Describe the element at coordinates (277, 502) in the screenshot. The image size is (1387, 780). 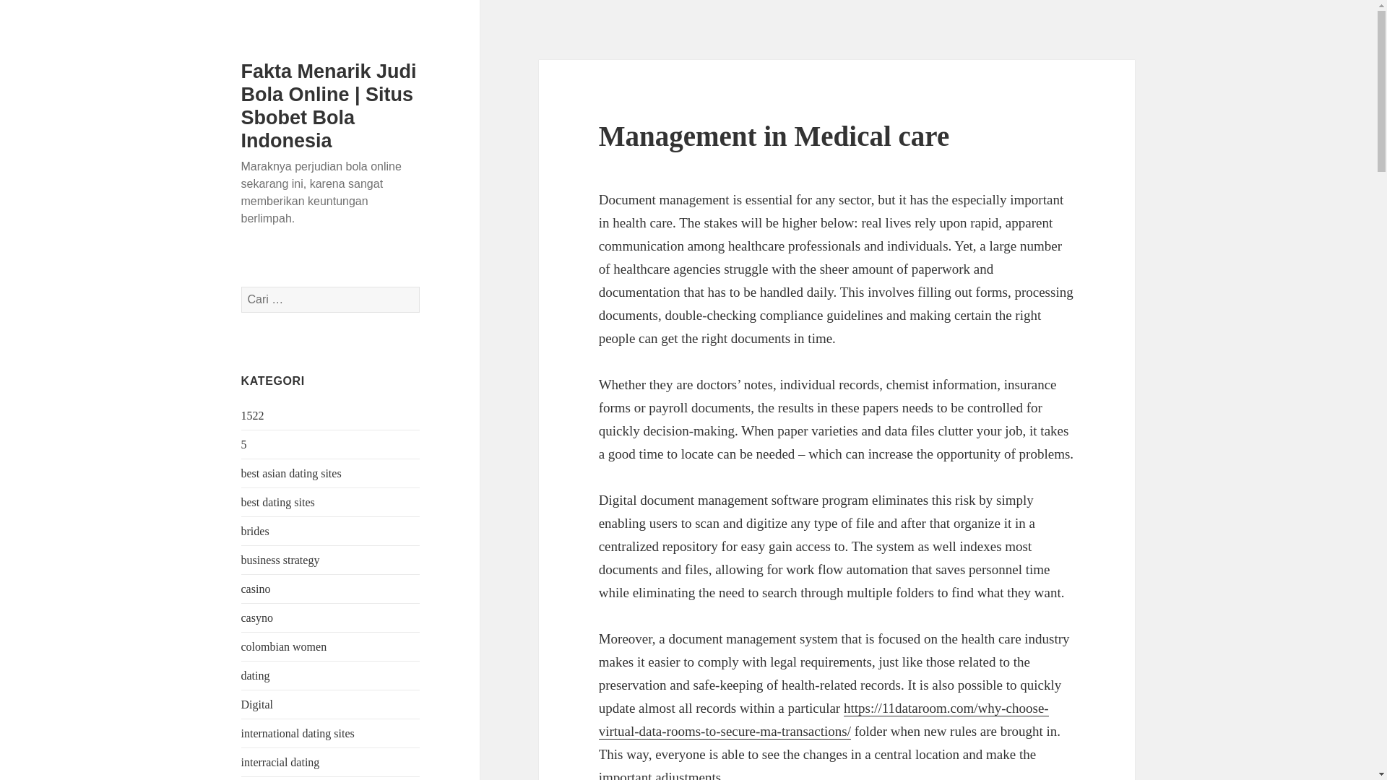
I see `best dating sites` at that location.